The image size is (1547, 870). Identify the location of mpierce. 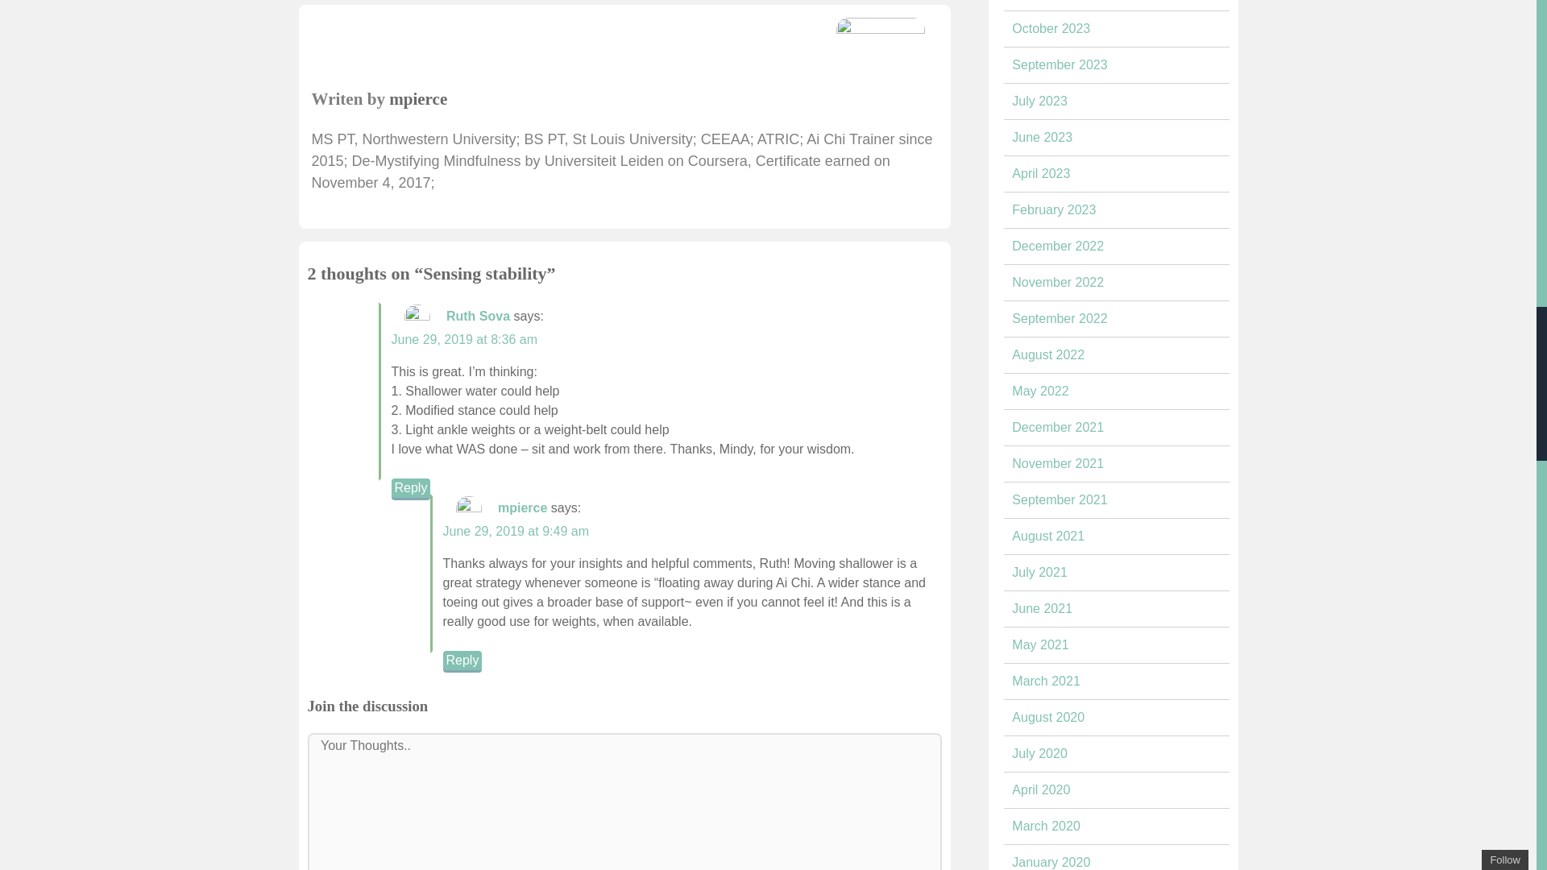
(522, 507).